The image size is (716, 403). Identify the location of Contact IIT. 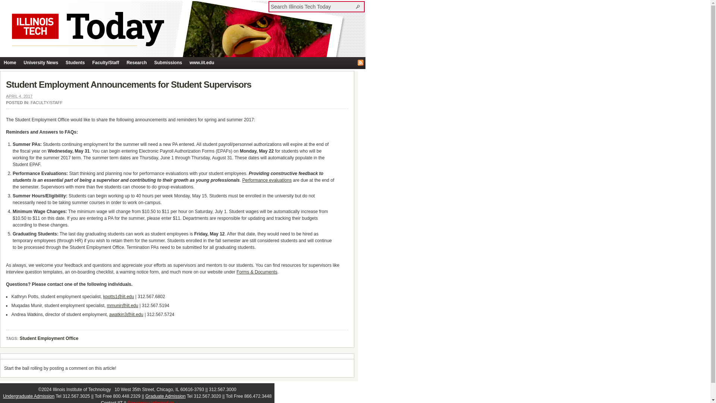
(112, 402).